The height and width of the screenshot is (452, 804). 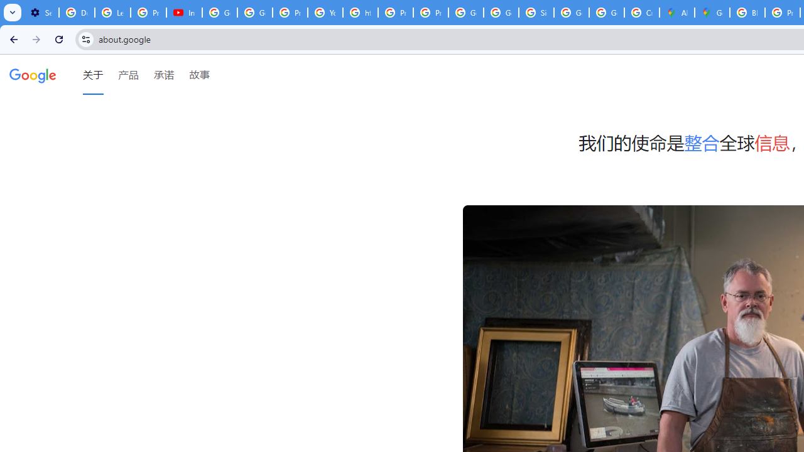 What do you see at coordinates (642, 13) in the screenshot?
I see `Create your Google Account` at bounding box center [642, 13].